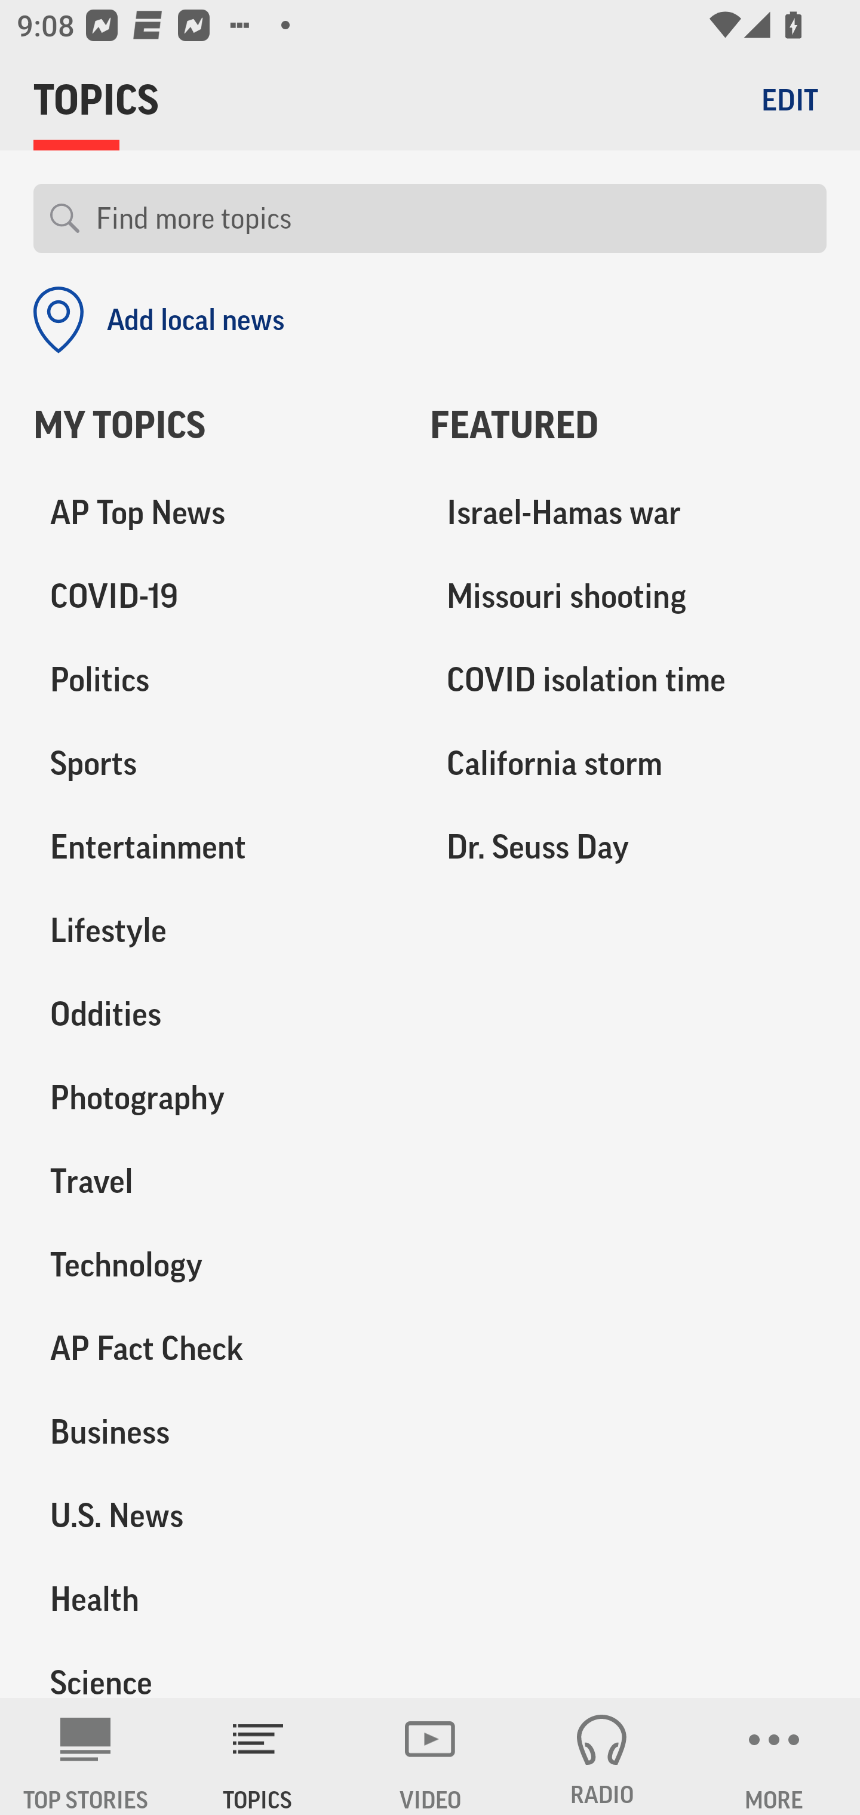 The image size is (860, 1815). I want to click on AP Top News, so click(215, 513).